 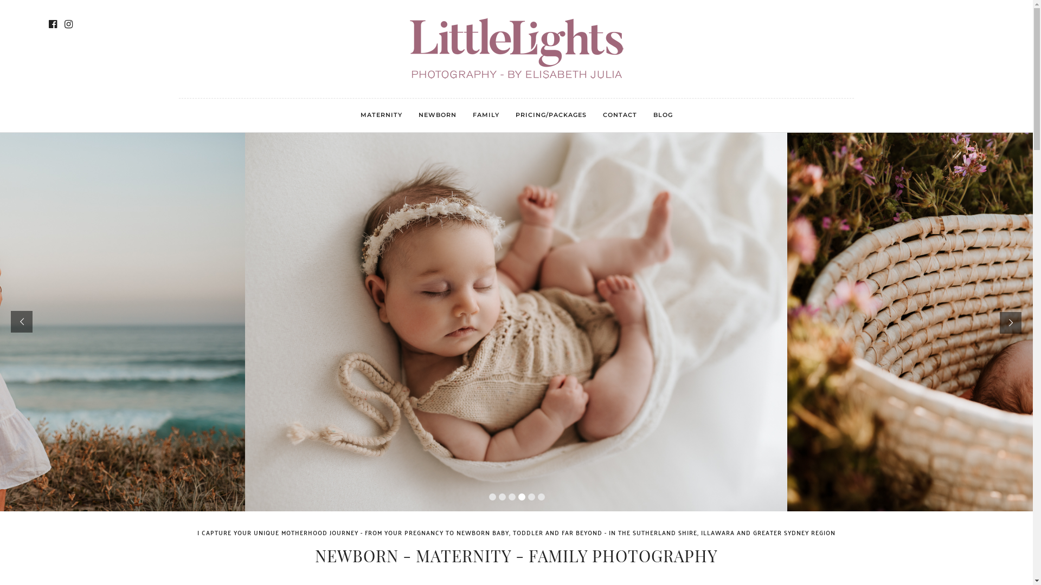 What do you see at coordinates (551, 115) in the screenshot?
I see `PRICING/PACKAGES` at bounding box center [551, 115].